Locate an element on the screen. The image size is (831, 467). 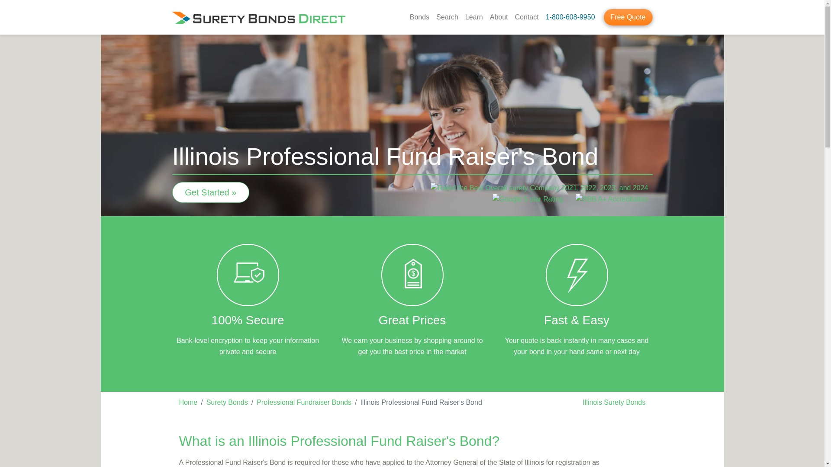
Bonds is located at coordinates (419, 17).